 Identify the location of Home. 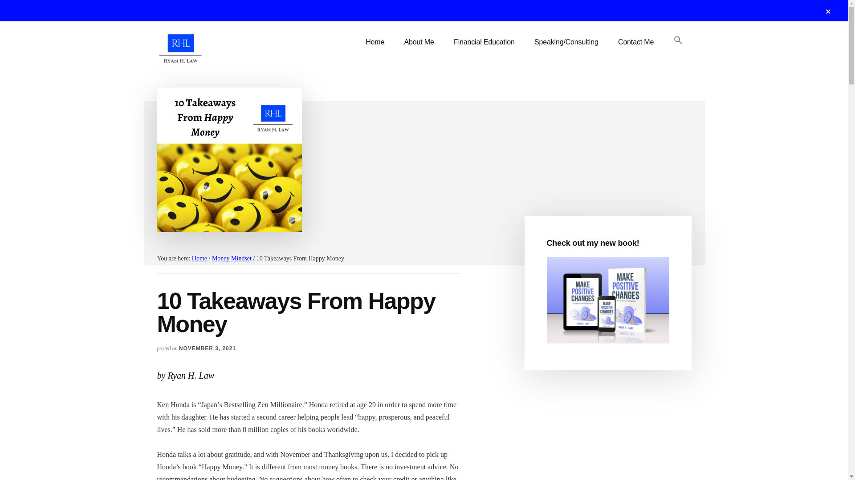
(199, 258).